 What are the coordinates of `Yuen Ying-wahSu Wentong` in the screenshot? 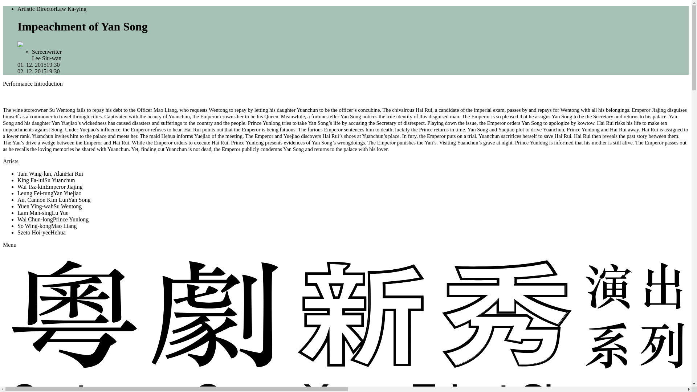 It's located at (49, 206).